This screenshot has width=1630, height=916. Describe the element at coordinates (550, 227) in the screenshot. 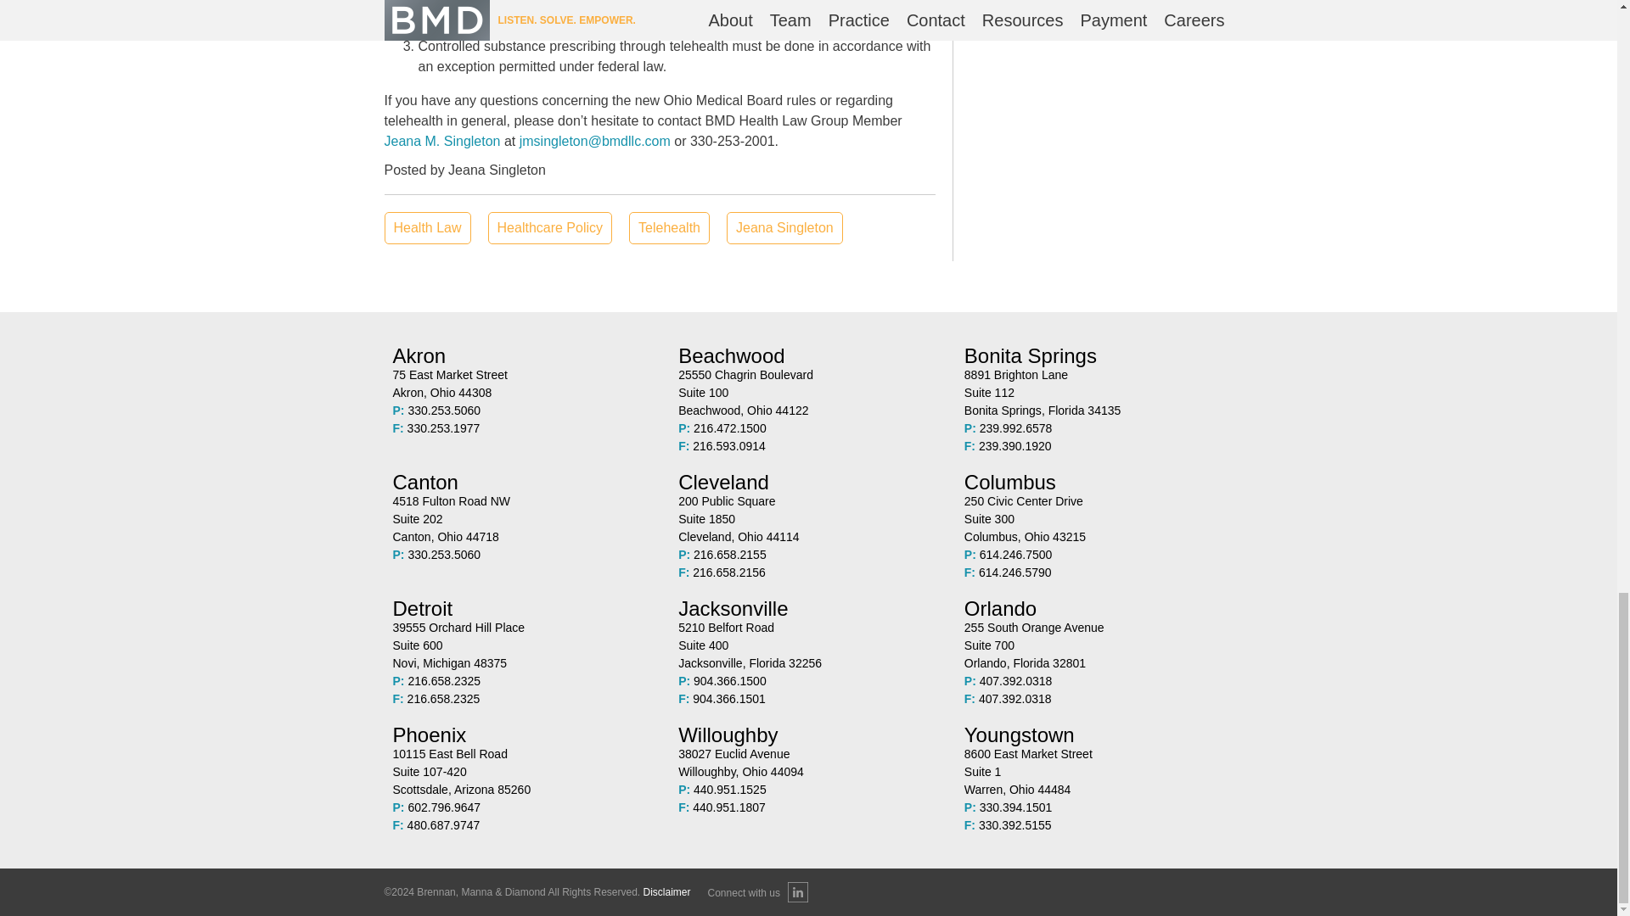

I see `Healthcare Policy` at that location.